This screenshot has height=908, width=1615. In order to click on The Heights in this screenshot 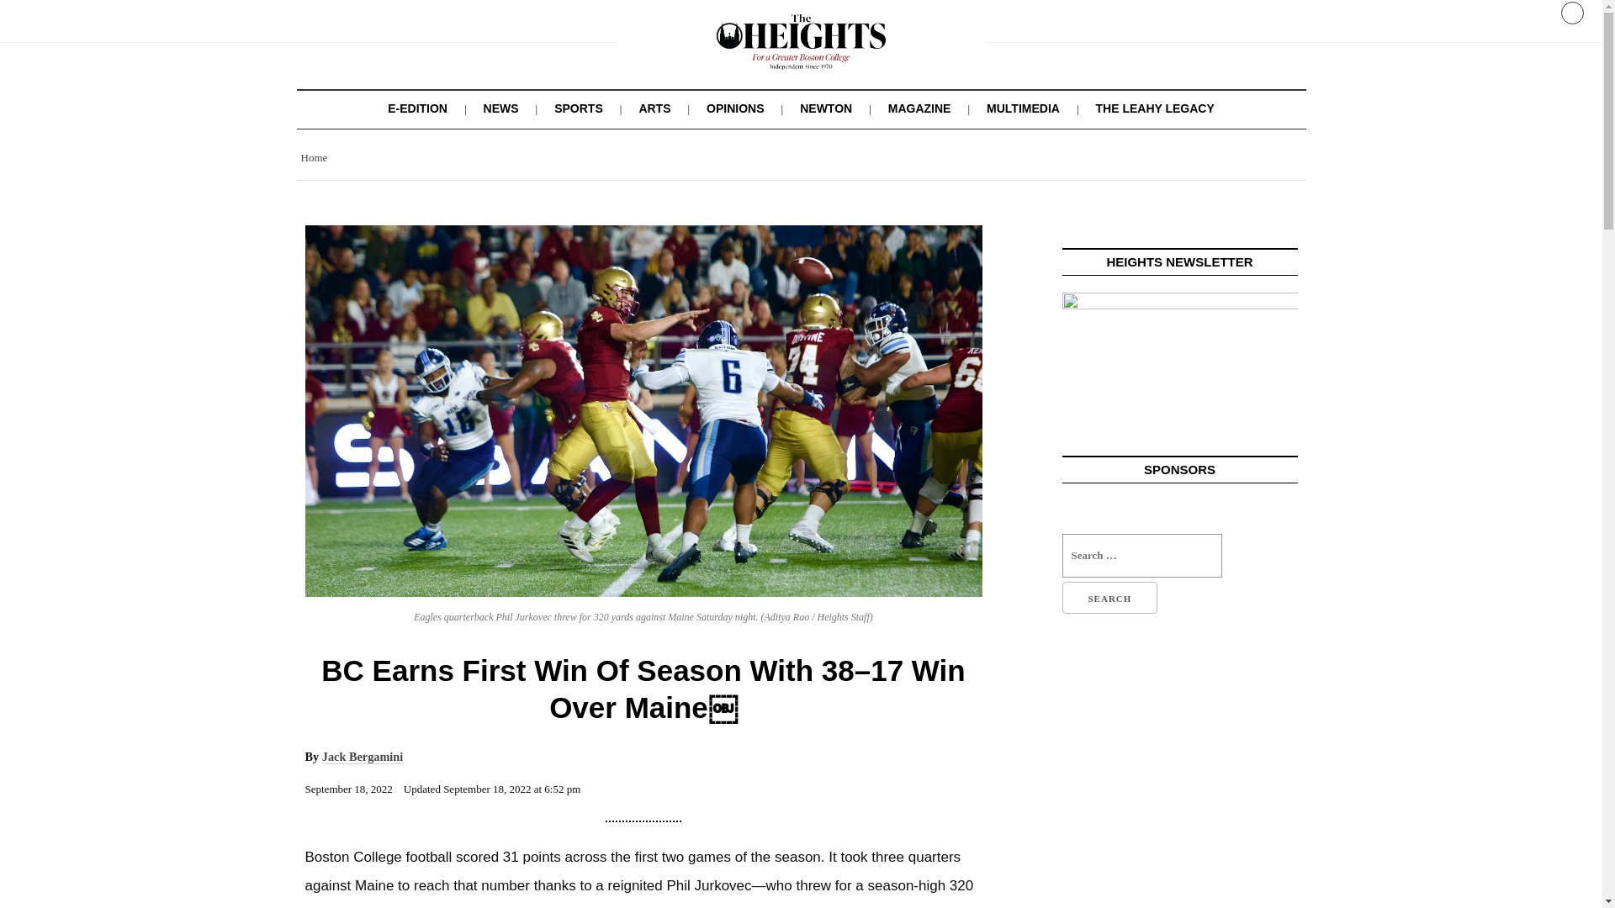, I will do `click(801, 57)`.